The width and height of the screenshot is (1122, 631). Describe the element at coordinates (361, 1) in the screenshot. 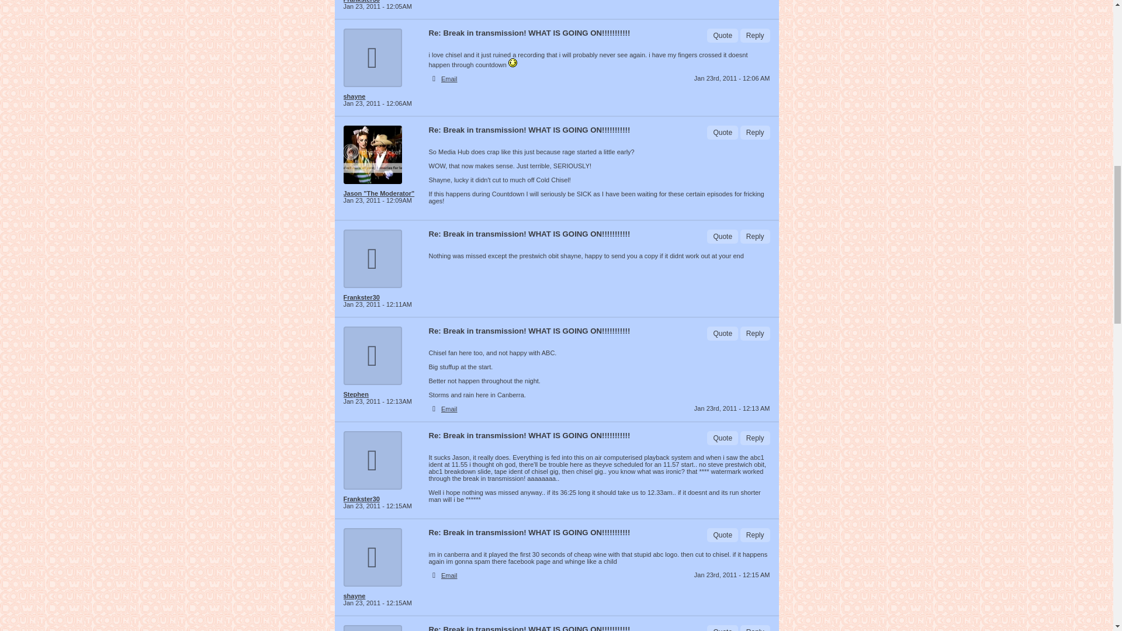

I see `Messages from this User` at that location.